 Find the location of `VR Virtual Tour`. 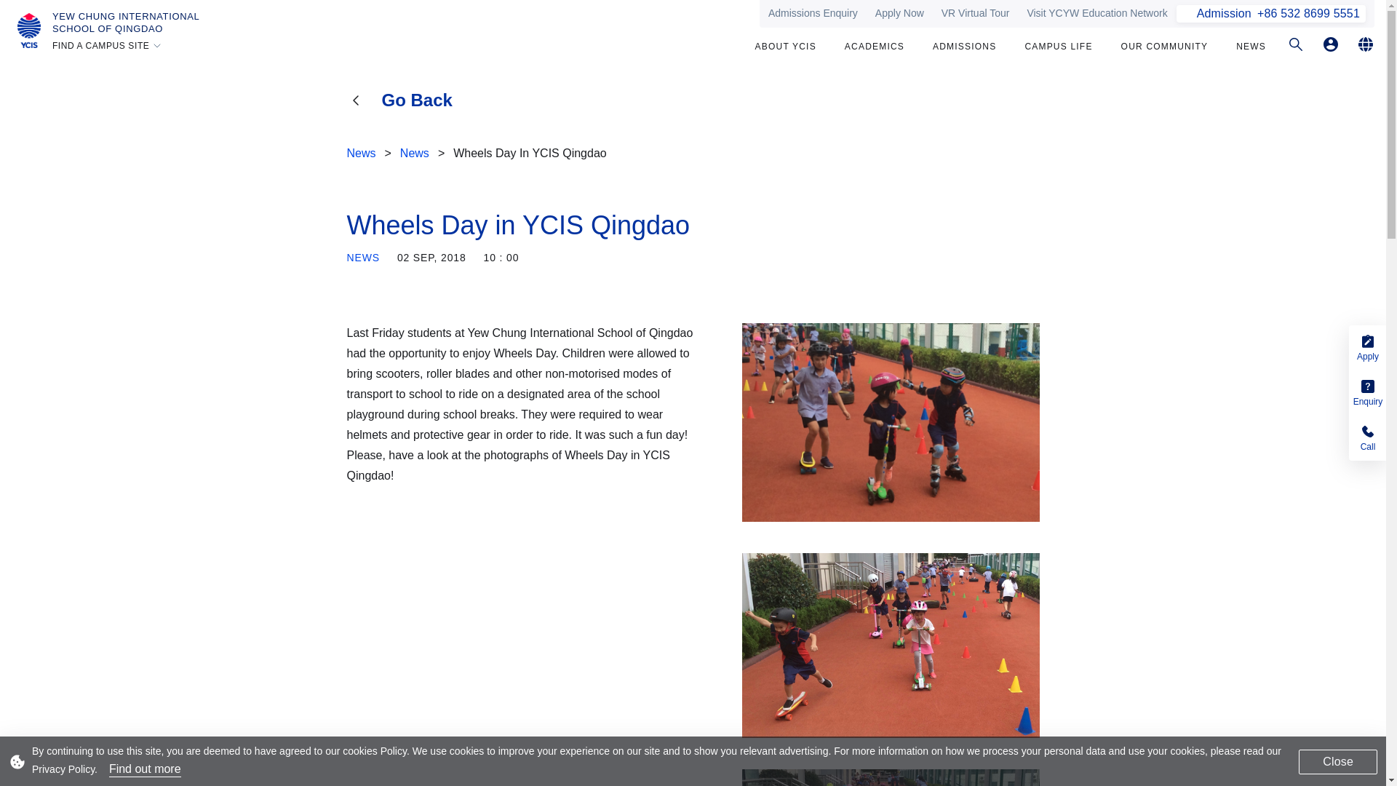

VR Virtual Tour is located at coordinates (975, 13).